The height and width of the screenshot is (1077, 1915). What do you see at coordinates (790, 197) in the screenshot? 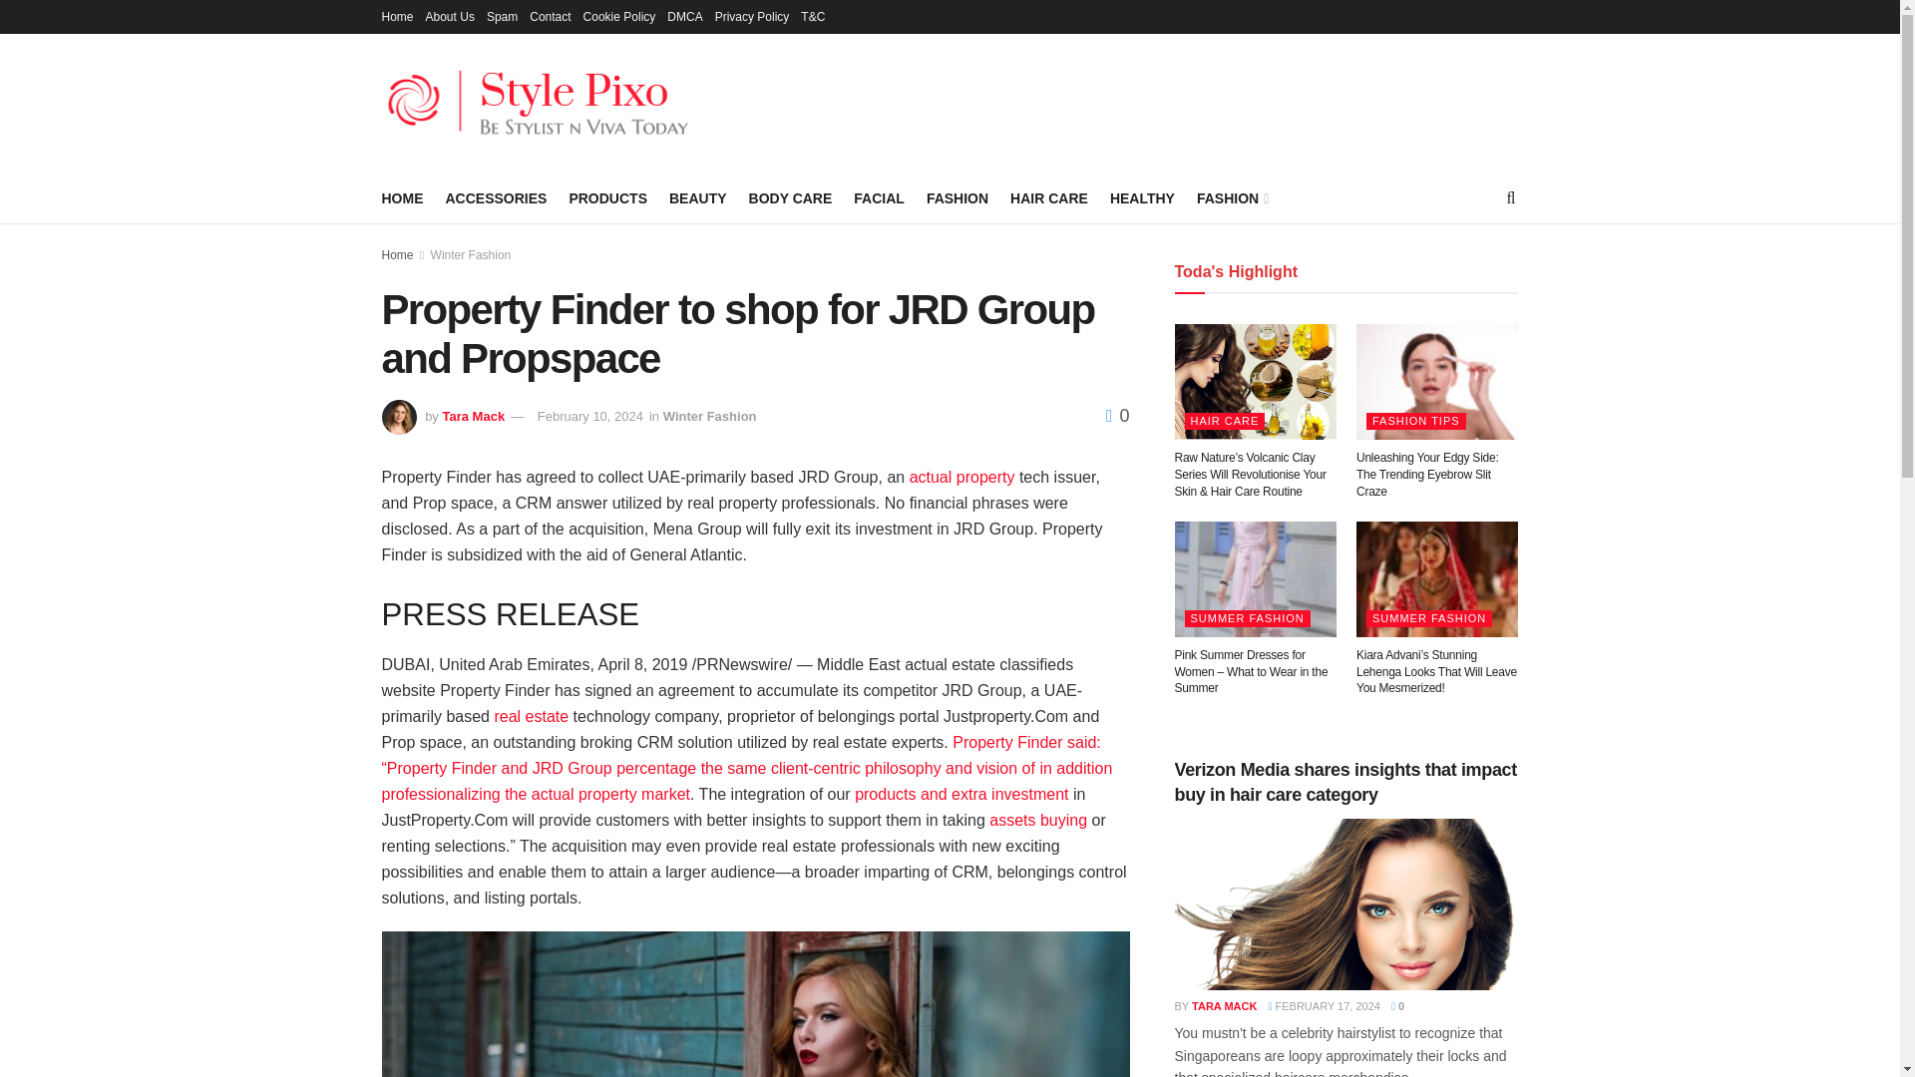
I see `BODY CARE` at bounding box center [790, 197].